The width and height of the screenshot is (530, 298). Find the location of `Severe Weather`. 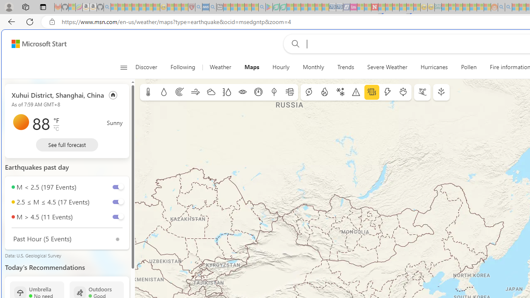

Severe Weather is located at coordinates (387, 67).